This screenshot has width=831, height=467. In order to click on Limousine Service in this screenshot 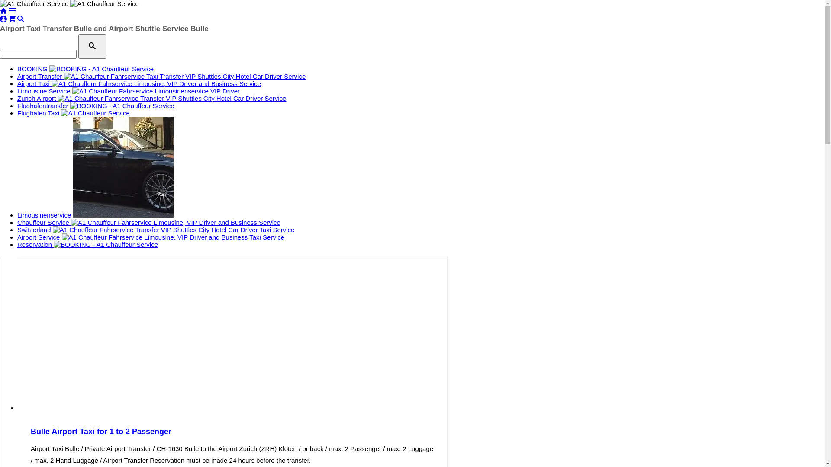, I will do `click(129, 91)`.